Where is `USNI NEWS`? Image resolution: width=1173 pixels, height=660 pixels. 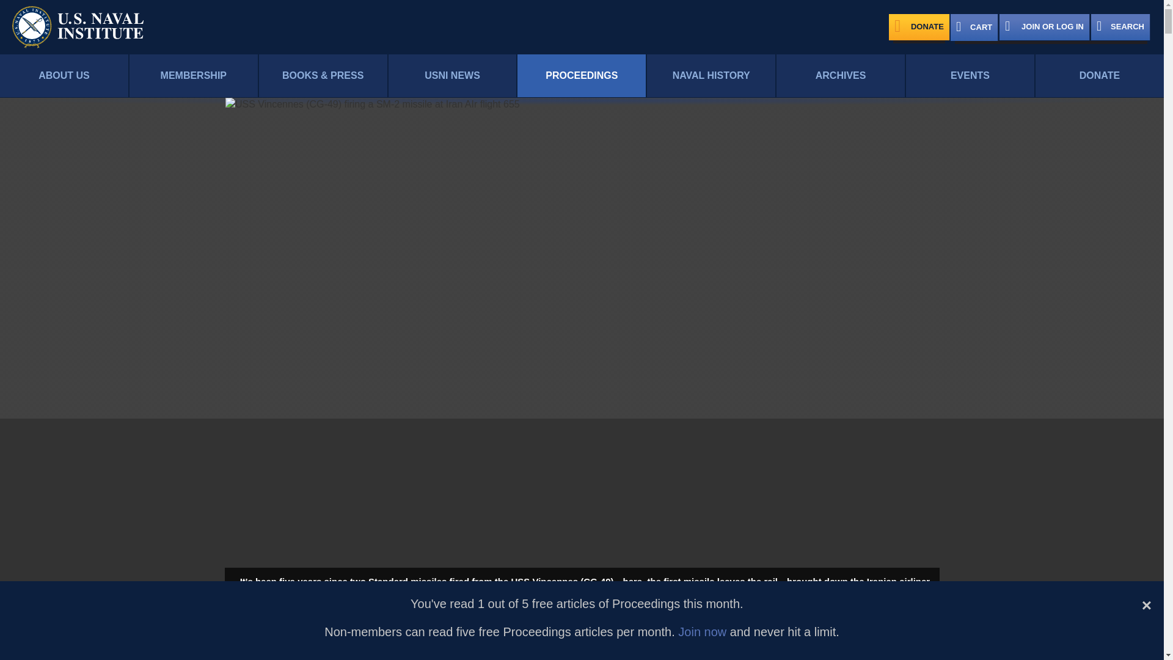 USNI NEWS is located at coordinates (452, 76).